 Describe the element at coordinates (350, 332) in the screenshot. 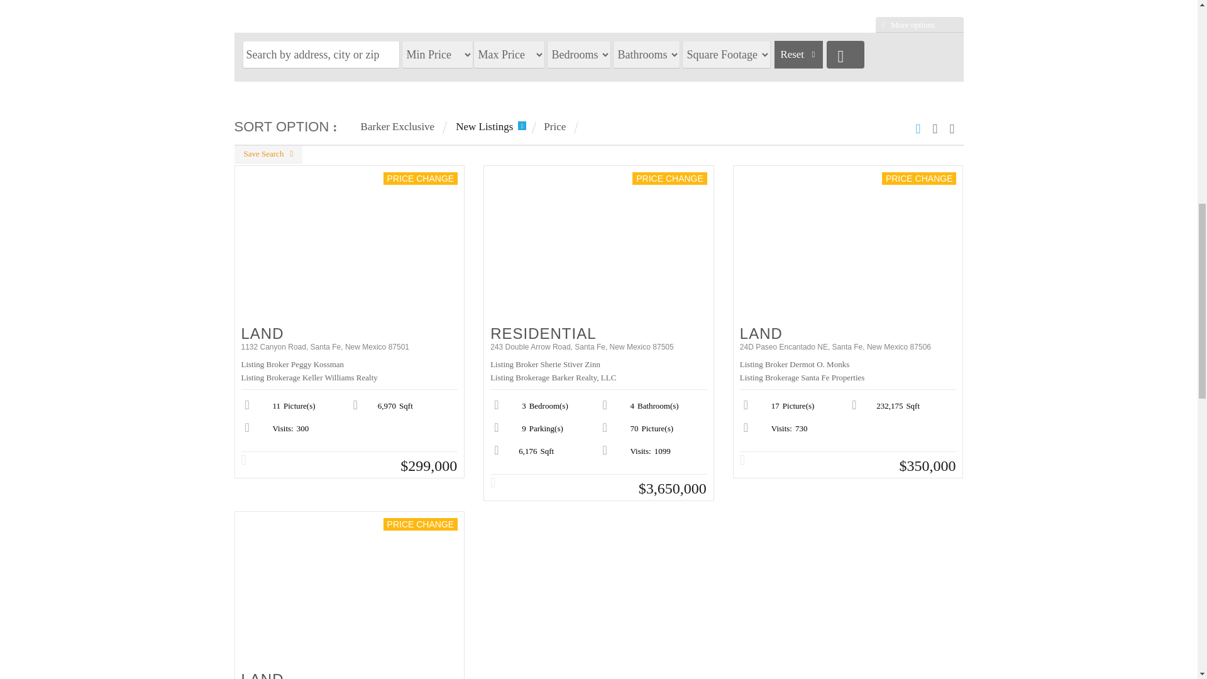

I see `Land` at that location.